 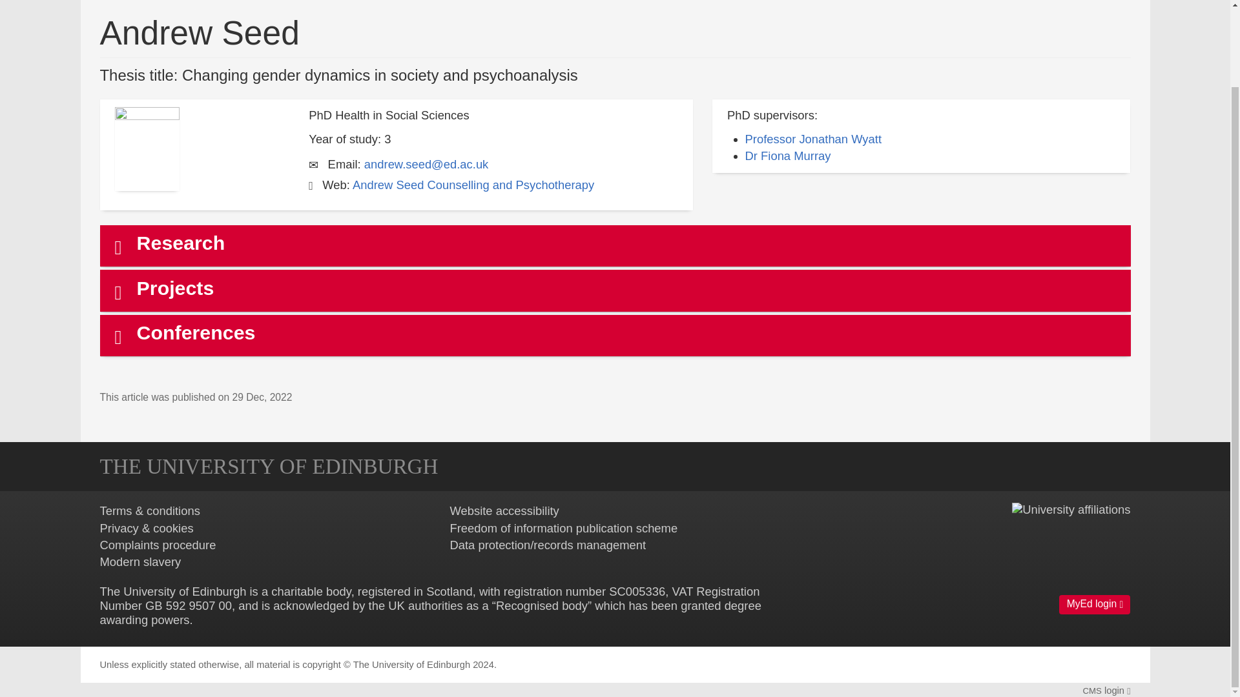 I want to click on Research, so click(x=615, y=245).